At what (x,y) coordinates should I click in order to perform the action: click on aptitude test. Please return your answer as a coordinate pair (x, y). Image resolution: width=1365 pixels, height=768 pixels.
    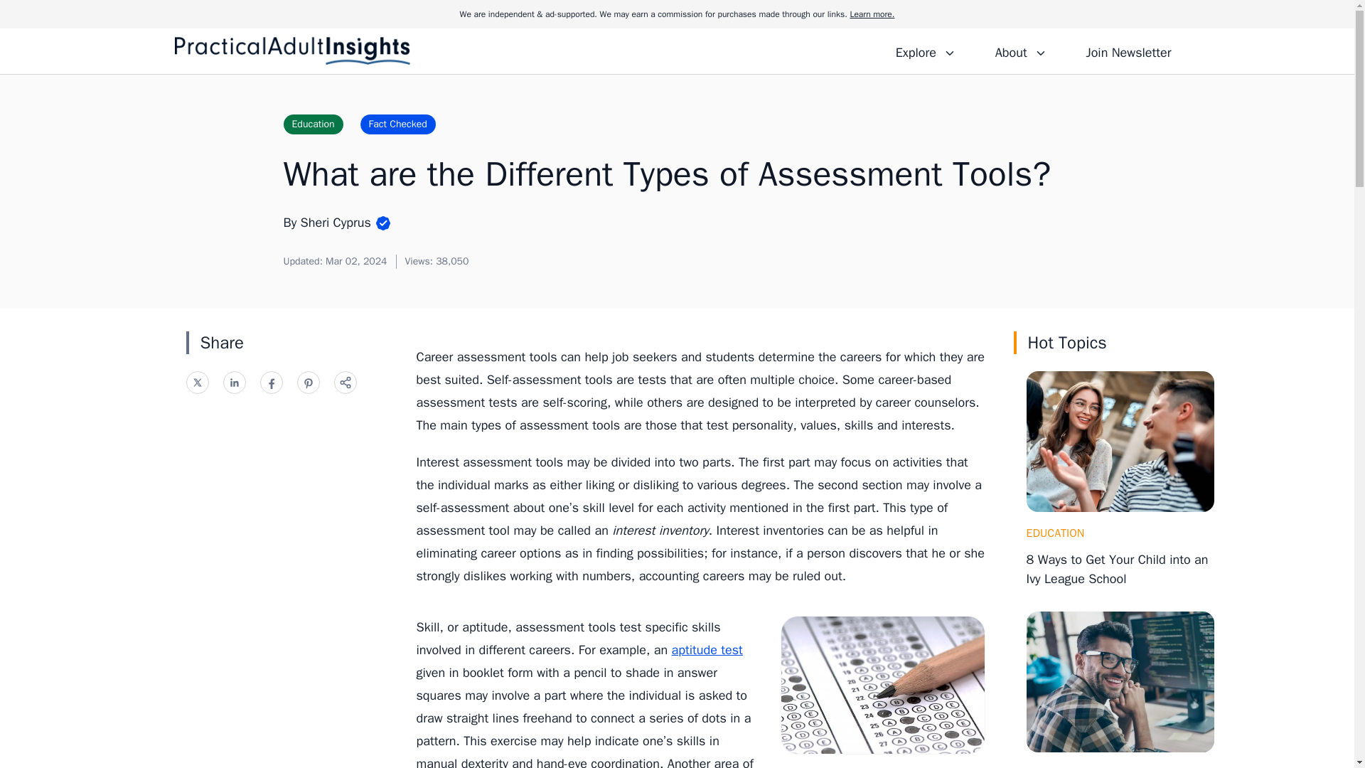
    Looking at the image, I should click on (707, 649).